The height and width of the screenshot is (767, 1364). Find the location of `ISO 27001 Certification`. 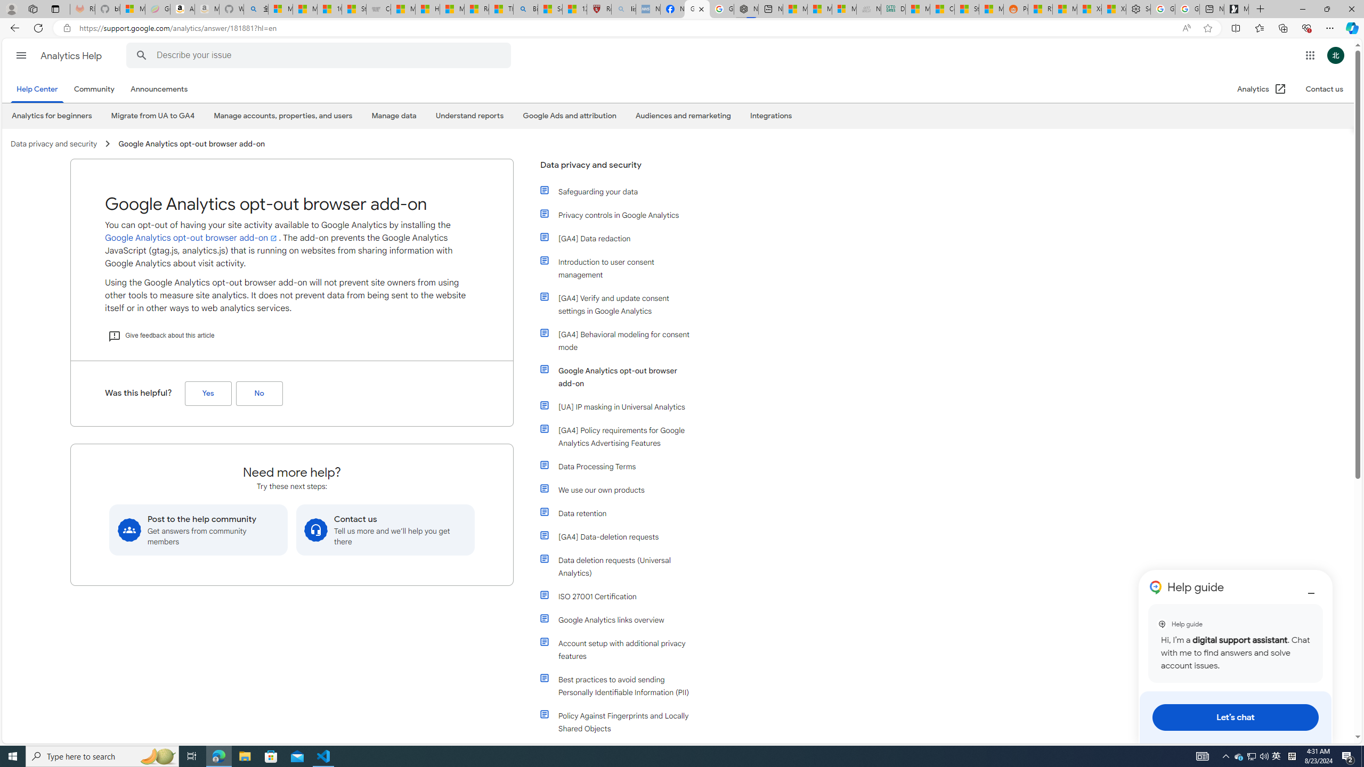

ISO 27001 Certification is located at coordinates (622, 596).